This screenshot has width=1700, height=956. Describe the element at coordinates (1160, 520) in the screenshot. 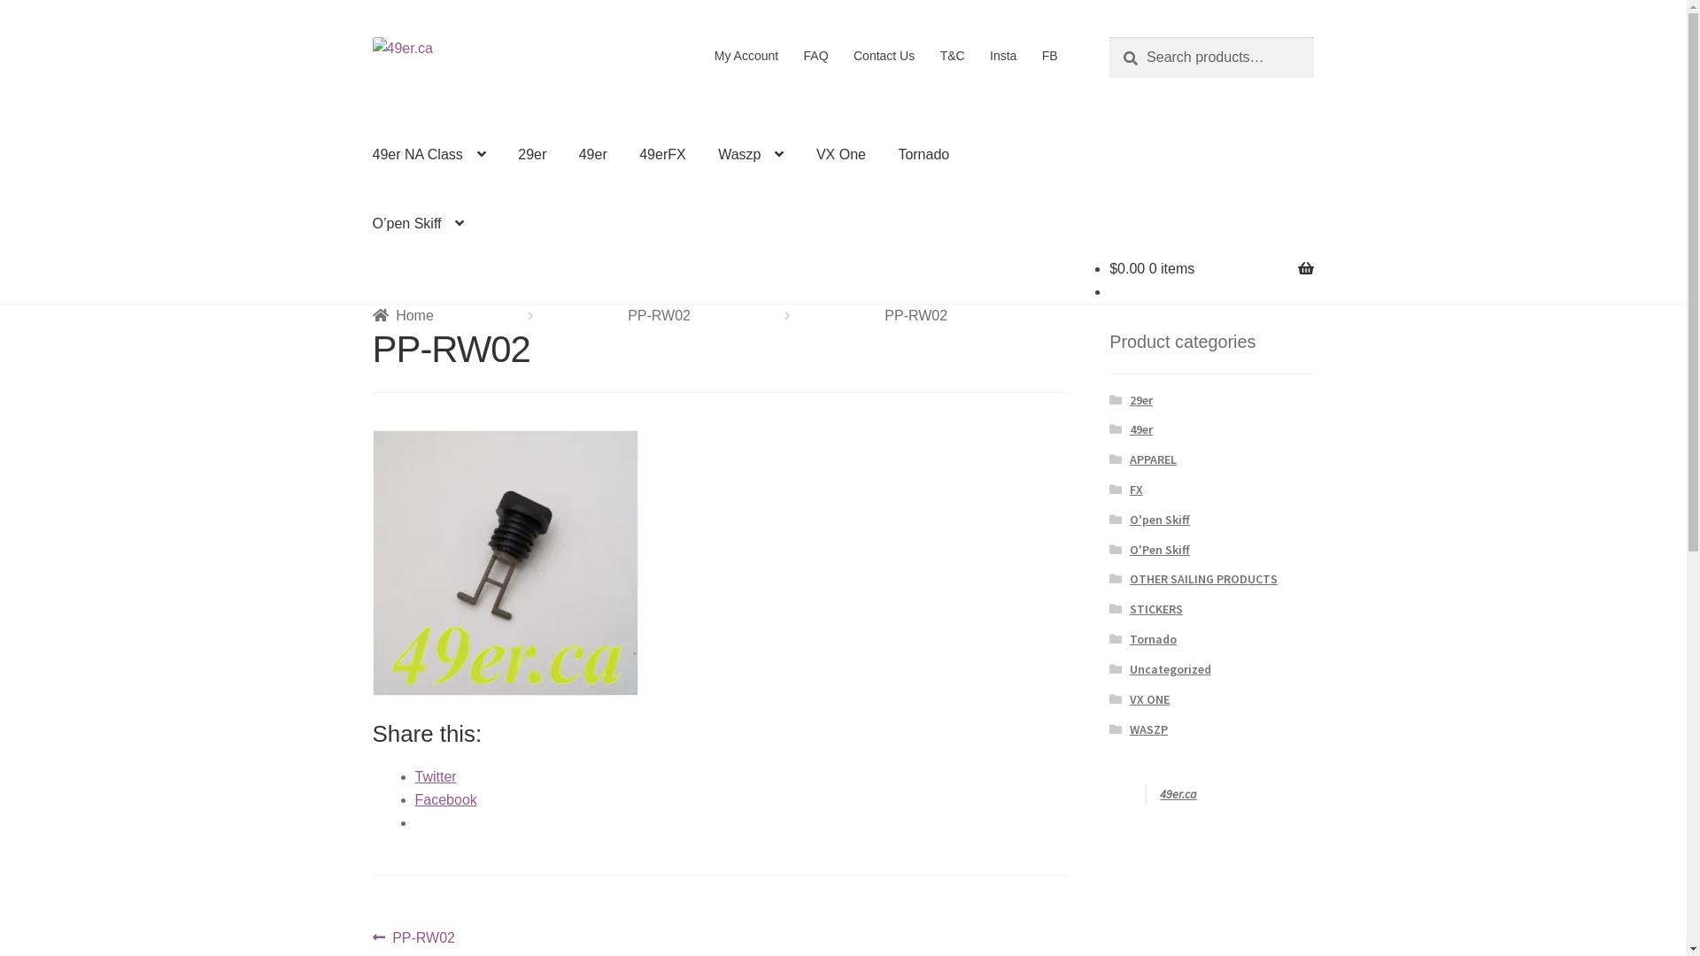

I see `O'pen Skiff` at that location.